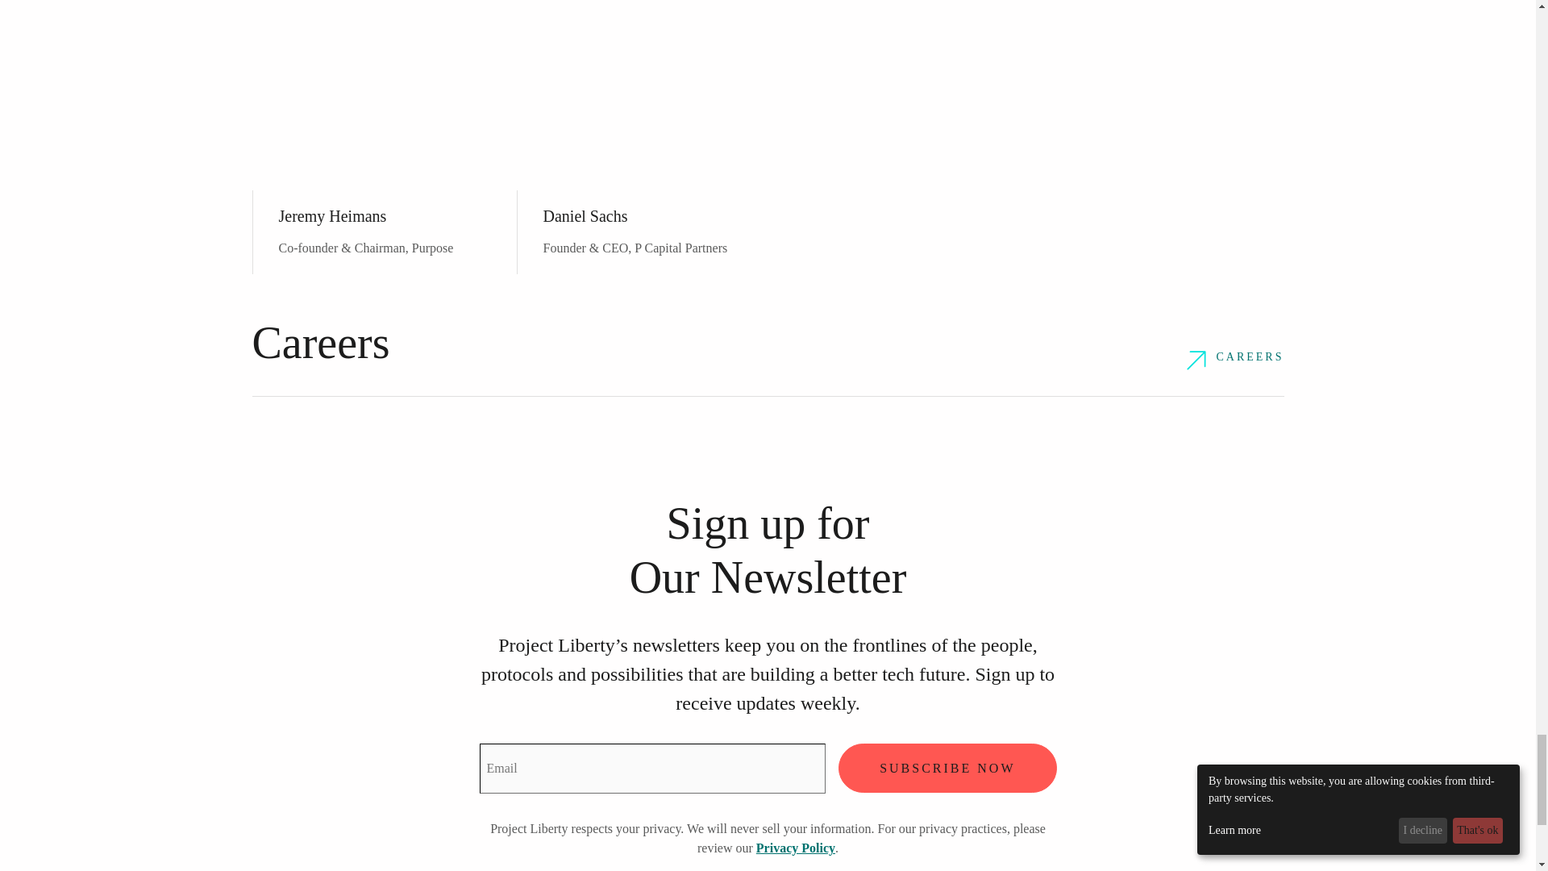 This screenshot has width=1548, height=871. I want to click on CAREERS, so click(1235, 360).